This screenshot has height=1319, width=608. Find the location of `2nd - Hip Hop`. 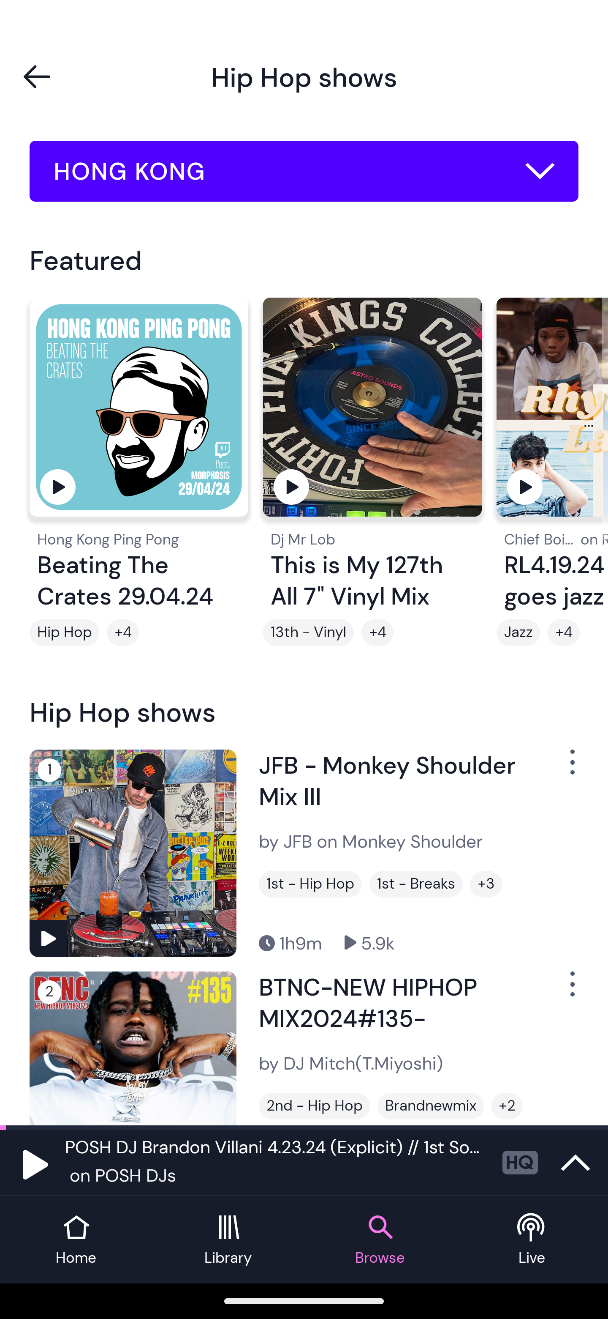

2nd - Hip Hop is located at coordinates (314, 1106).